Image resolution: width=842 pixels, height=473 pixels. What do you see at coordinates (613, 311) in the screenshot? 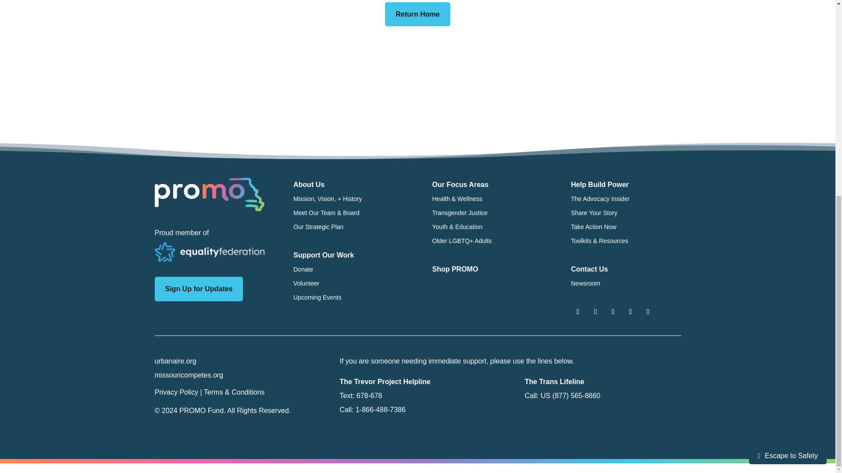
I see `Follow on Instagram` at bounding box center [613, 311].